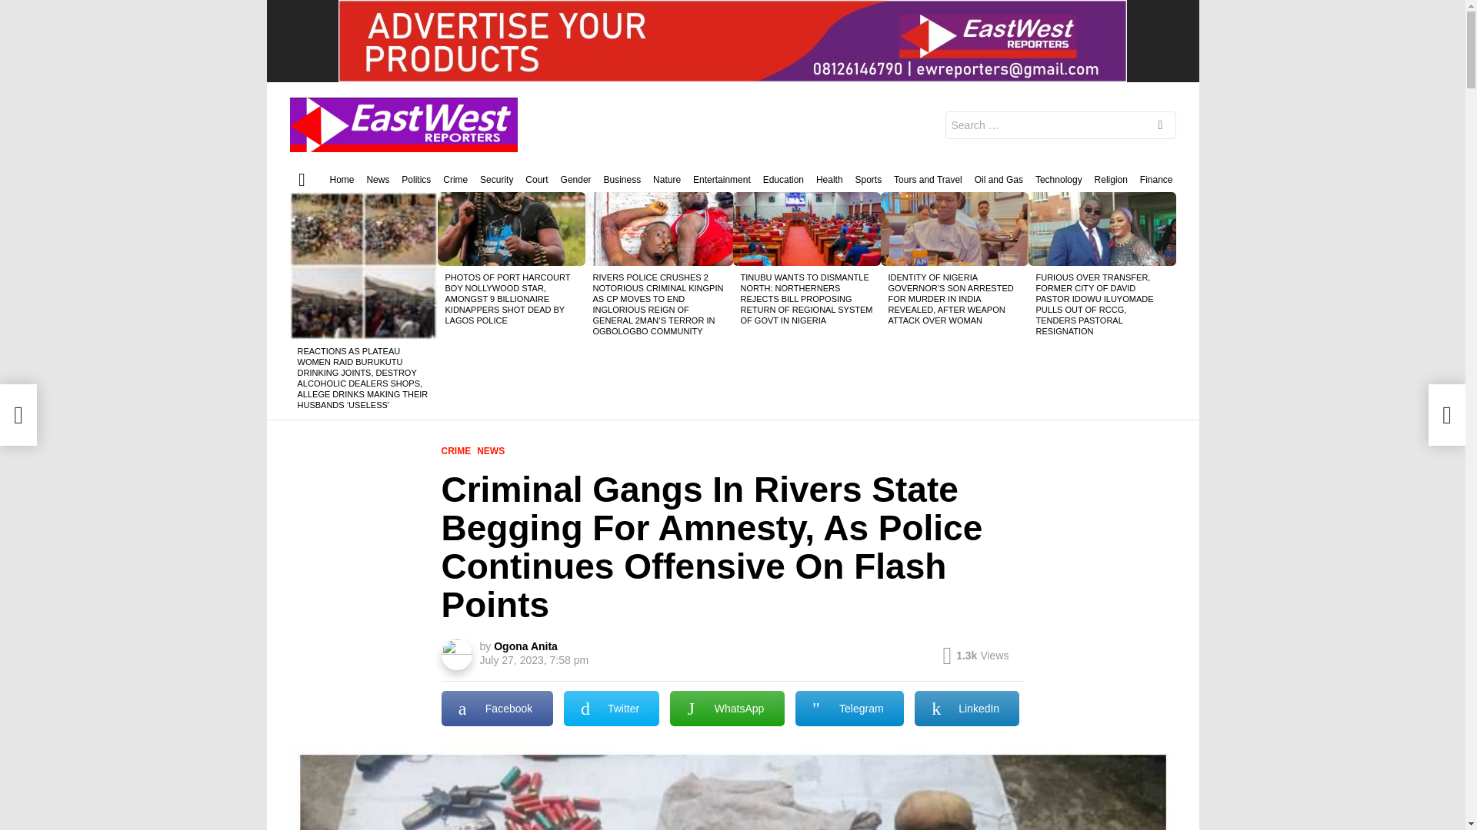  Describe the element at coordinates (378, 180) in the screenshot. I see `News` at that location.